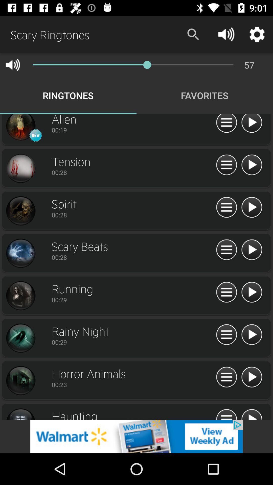 The height and width of the screenshot is (485, 273). I want to click on go to home, so click(226, 208).